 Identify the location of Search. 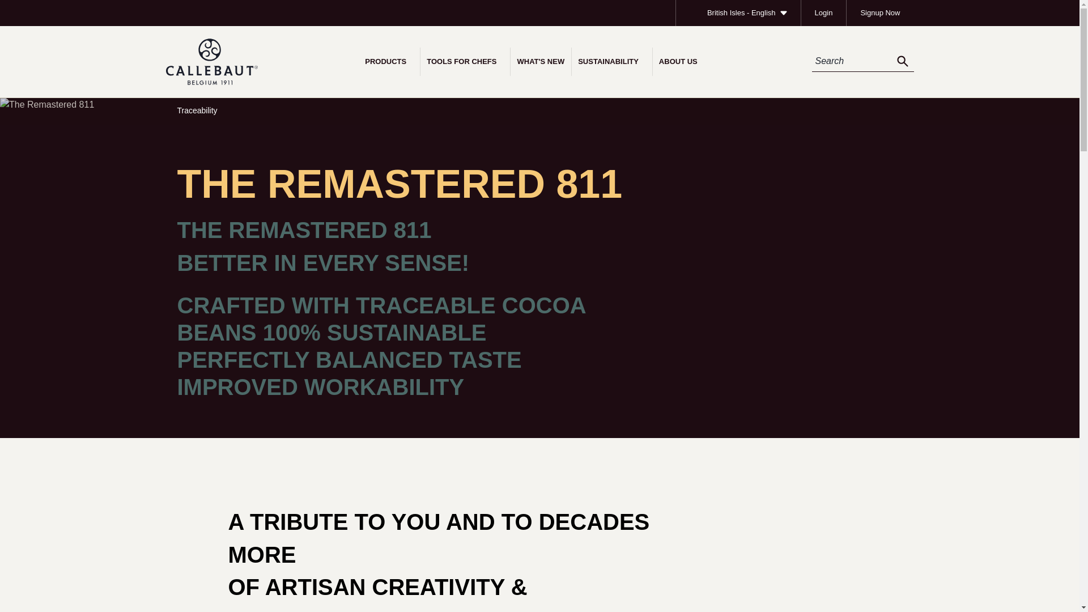
(902, 61).